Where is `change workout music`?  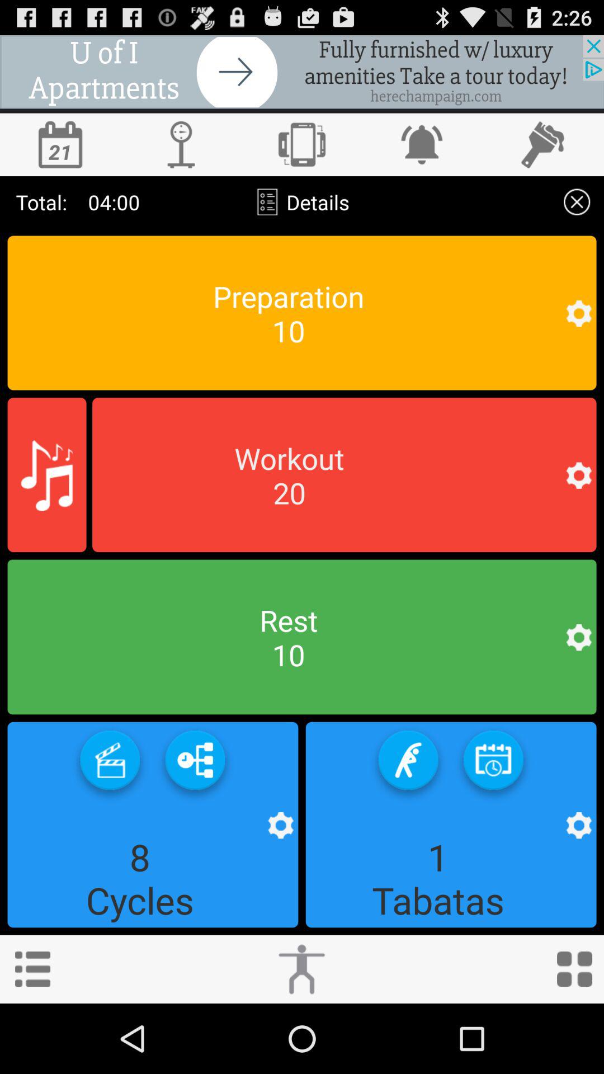
change workout music is located at coordinates (47, 475).